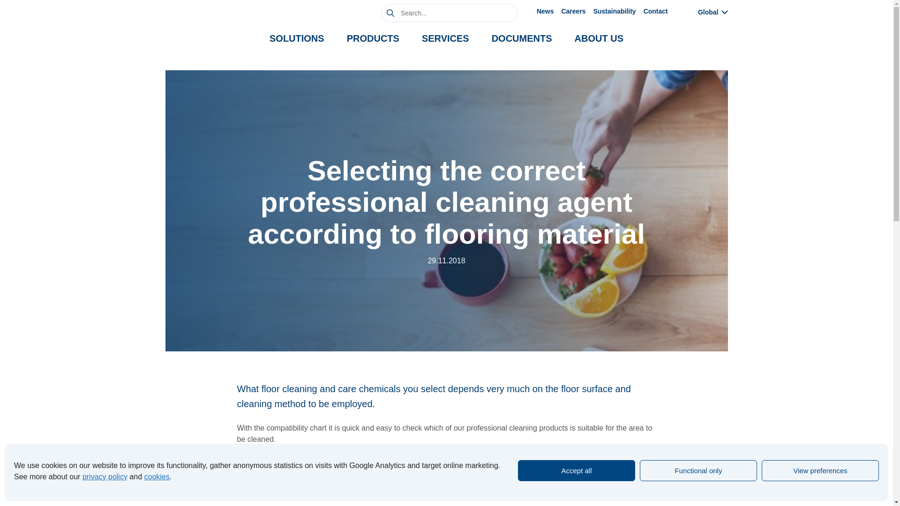 Image resolution: width=900 pixels, height=506 pixels. I want to click on Search for:, so click(449, 13).